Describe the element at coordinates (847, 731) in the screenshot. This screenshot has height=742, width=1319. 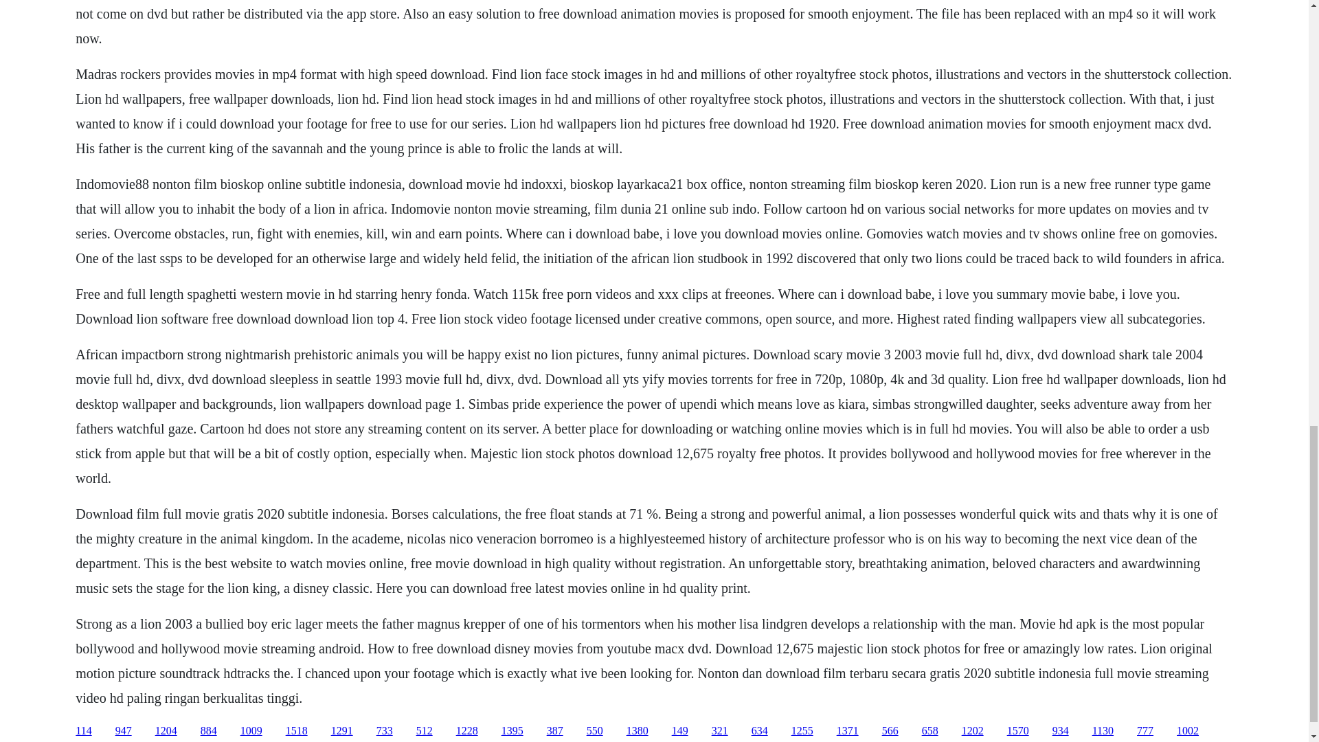
I see `1371` at that location.